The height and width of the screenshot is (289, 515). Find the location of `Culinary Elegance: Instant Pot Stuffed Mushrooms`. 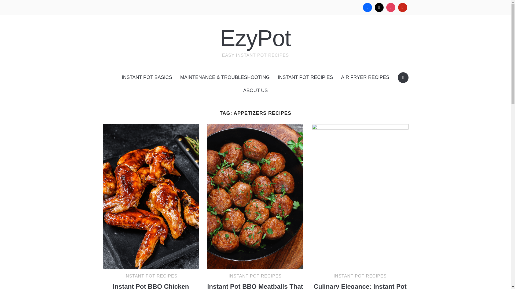

Culinary Elegance: Instant Pot Stuffed Mushrooms is located at coordinates (360, 196).